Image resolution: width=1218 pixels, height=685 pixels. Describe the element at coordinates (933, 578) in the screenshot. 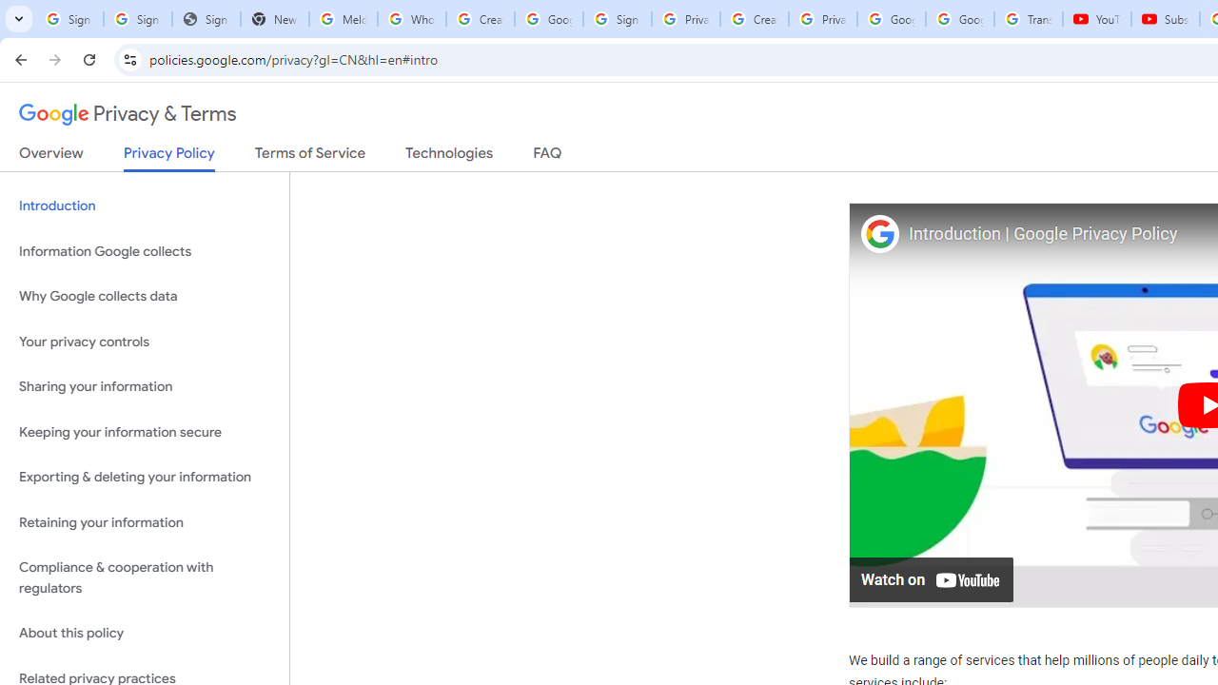

I see `Watch on YouTube` at that location.